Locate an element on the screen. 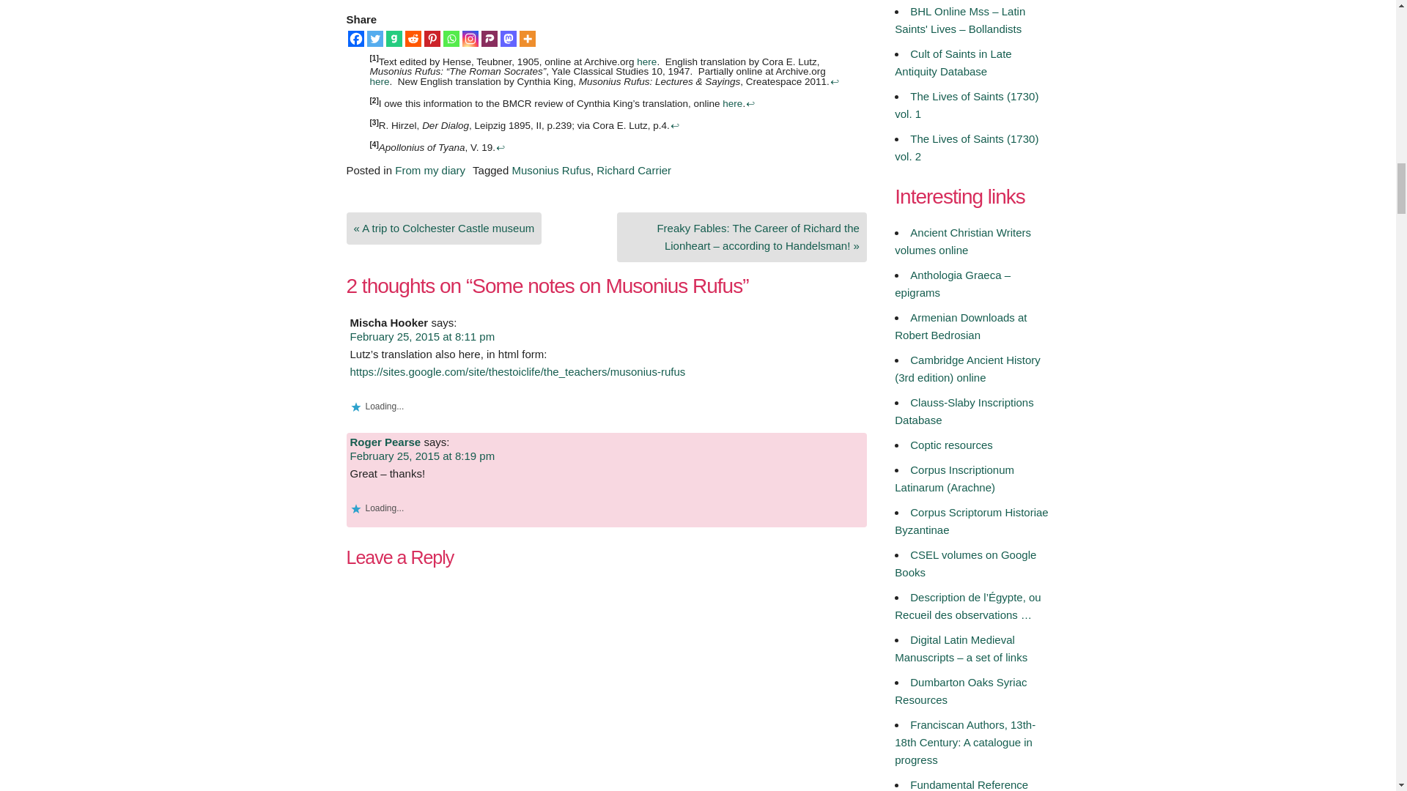 The height and width of the screenshot is (791, 1407). Gab is located at coordinates (393, 38).